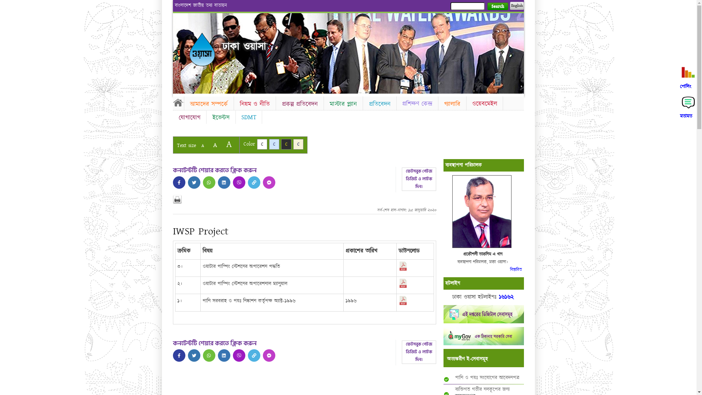 The height and width of the screenshot is (395, 702). What do you see at coordinates (286, 144) in the screenshot?
I see `C` at bounding box center [286, 144].